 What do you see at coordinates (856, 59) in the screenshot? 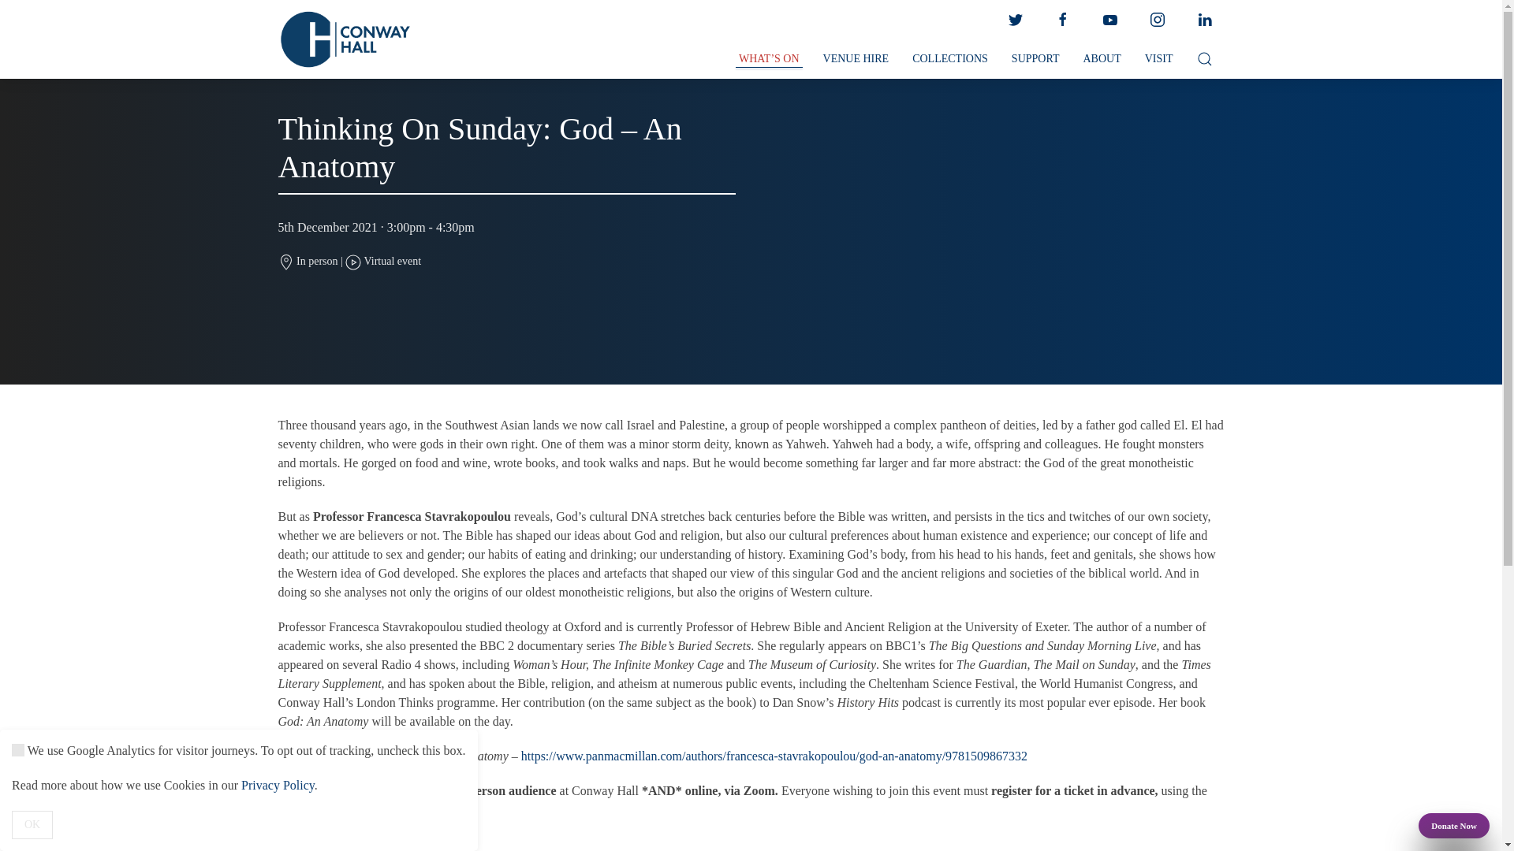
I see `VENUE HIRE` at bounding box center [856, 59].